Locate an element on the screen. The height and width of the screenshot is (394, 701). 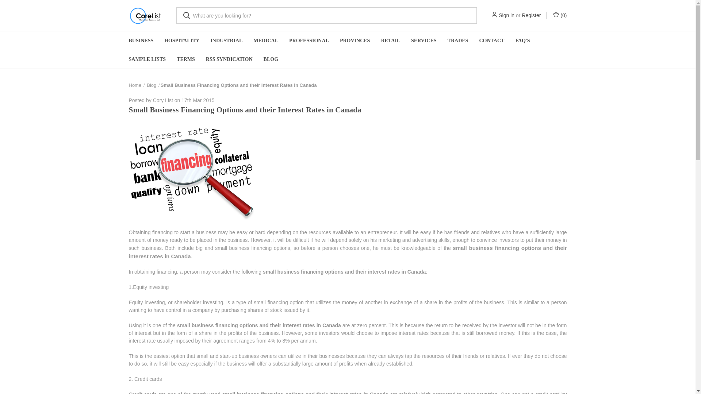
Core List Canada is located at coordinates (145, 15).